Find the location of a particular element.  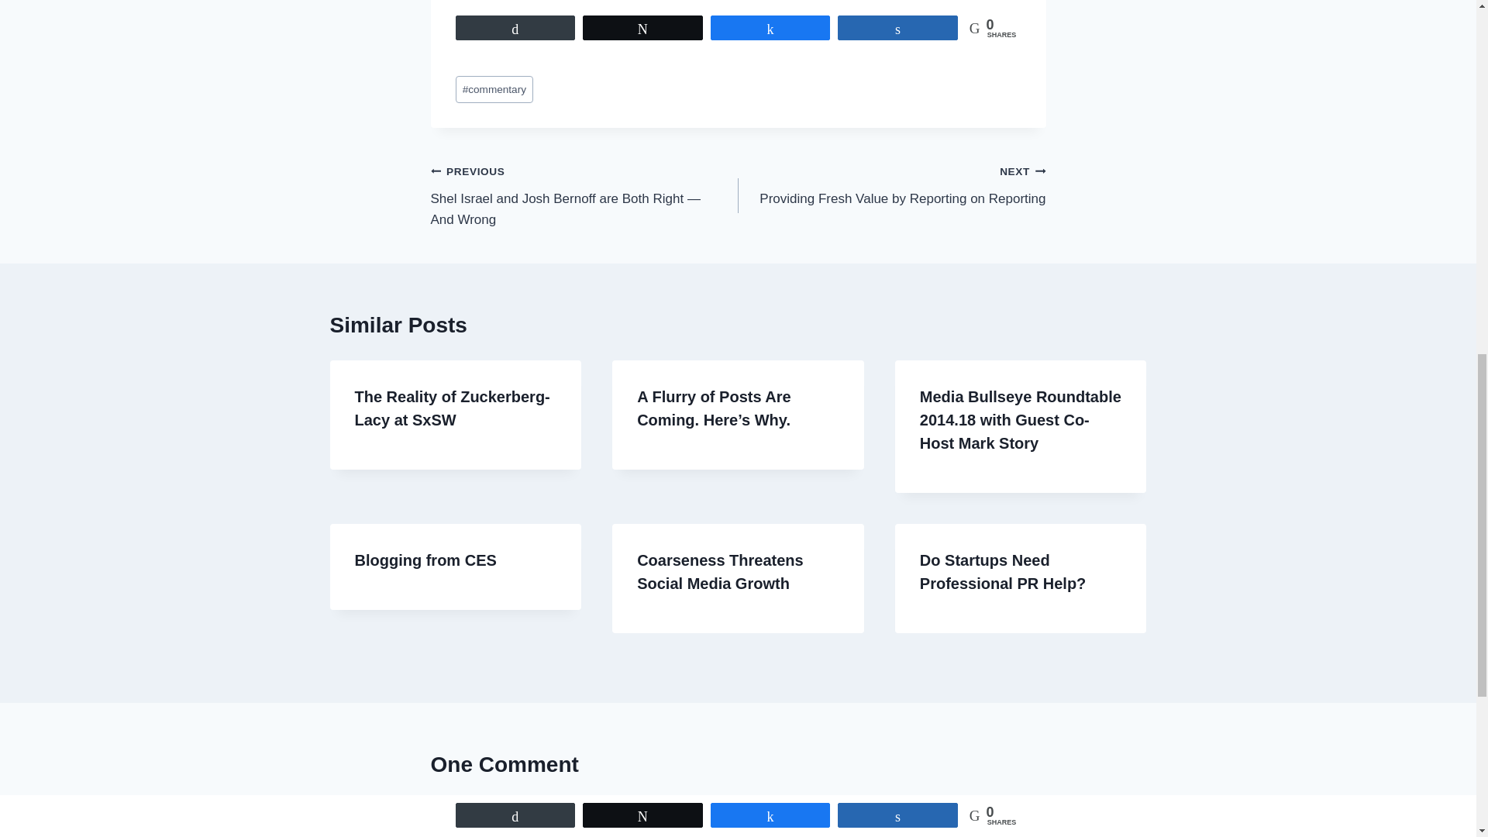

March 17, 2008 at 8:34 am is located at coordinates (719, 571).